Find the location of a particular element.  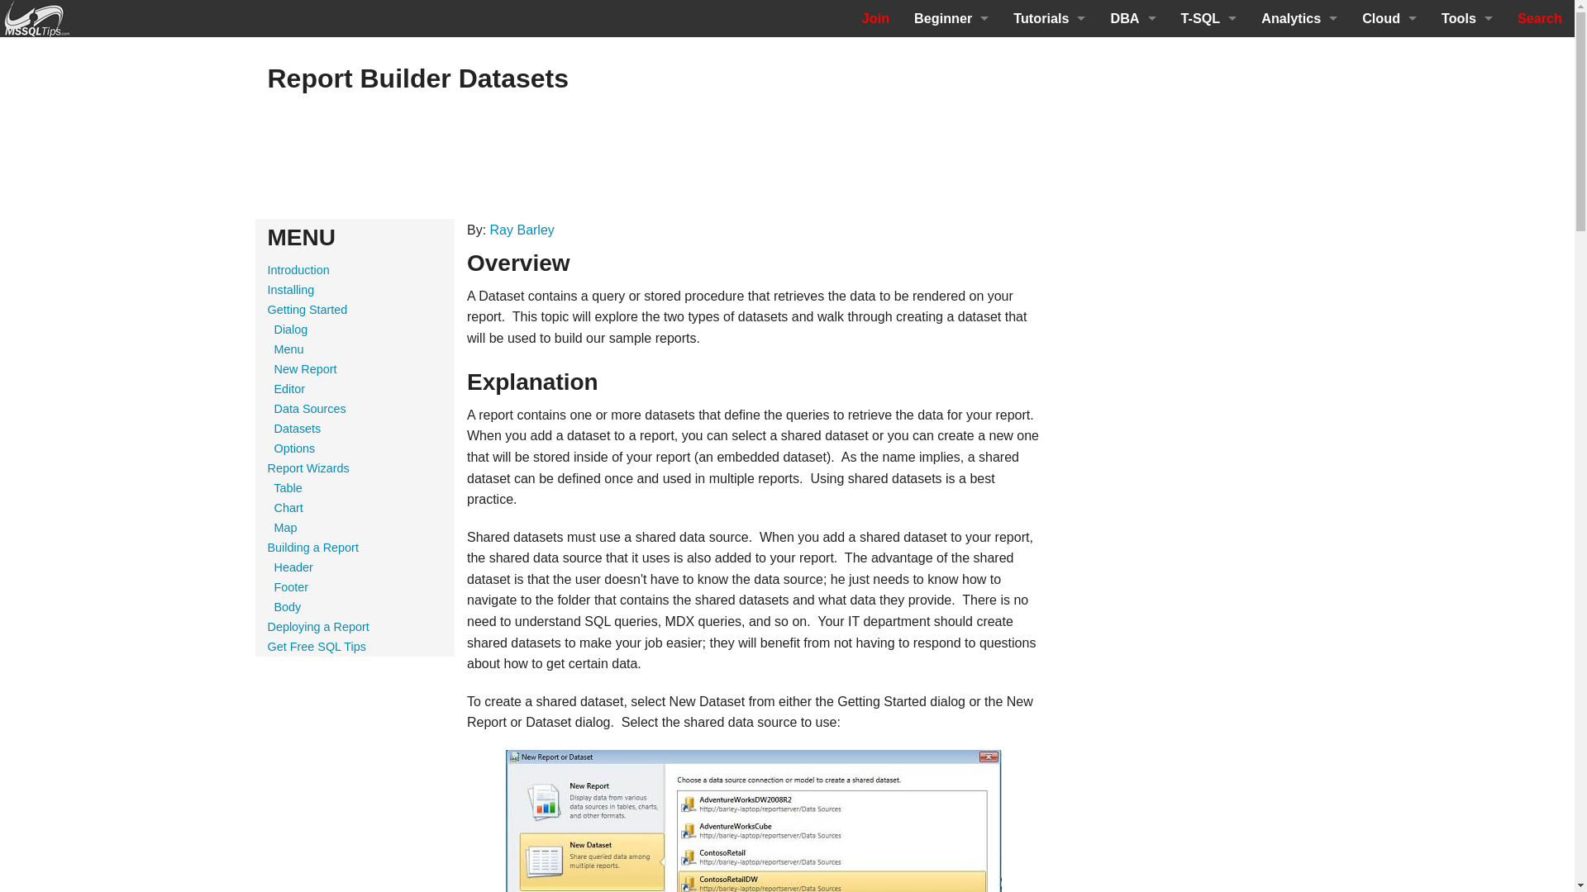

SQL Server 101 is located at coordinates (1050, 55).